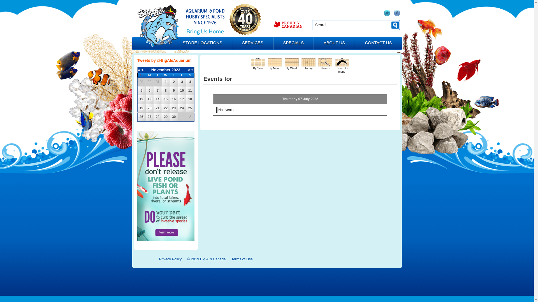 The image size is (538, 302). What do you see at coordinates (164, 60) in the screenshot?
I see `Tweets by @BigAlsAquarium` at bounding box center [164, 60].